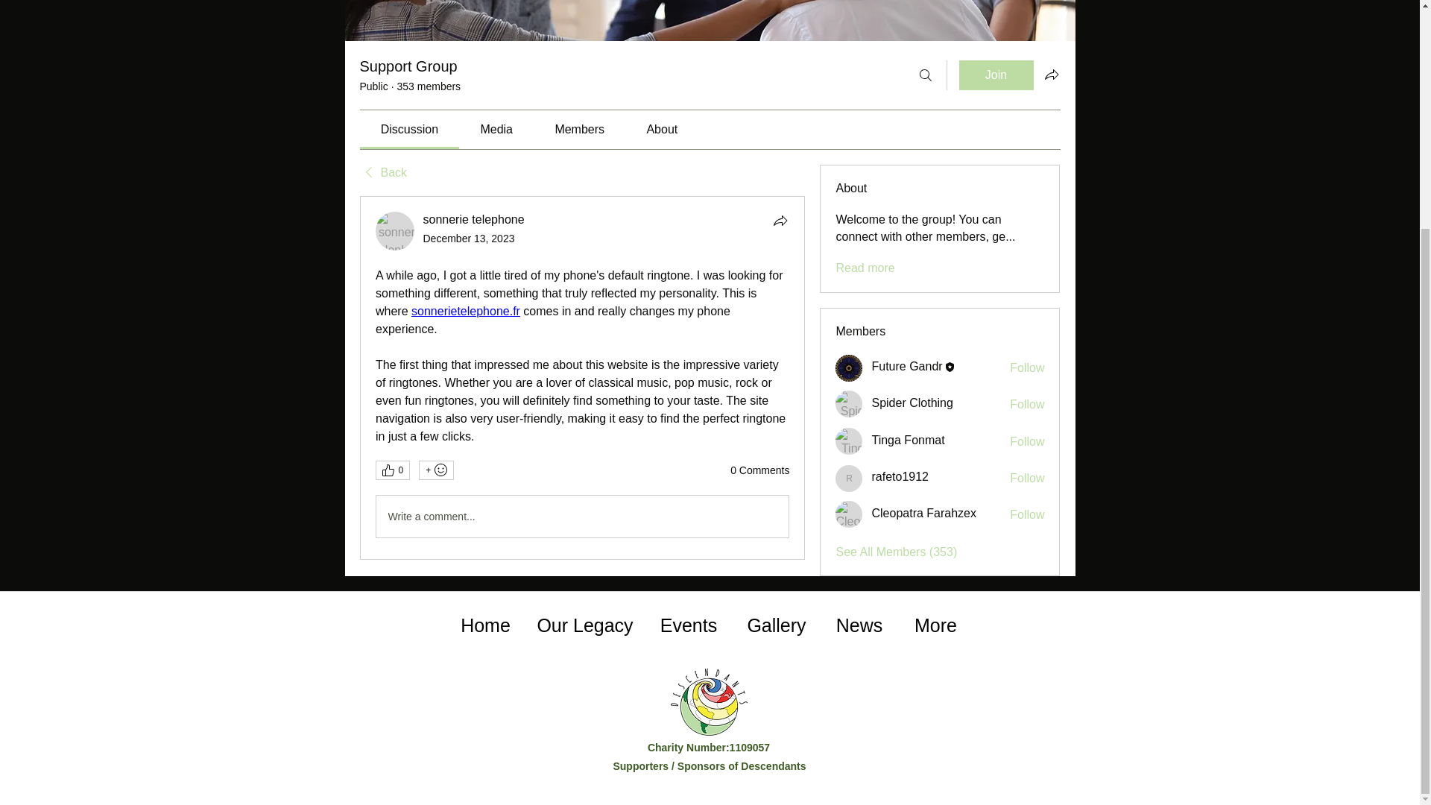 The height and width of the screenshot is (805, 1431). What do you see at coordinates (581, 517) in the screenshot?
I see `Write a comment...` at bounding box center [581, 517].